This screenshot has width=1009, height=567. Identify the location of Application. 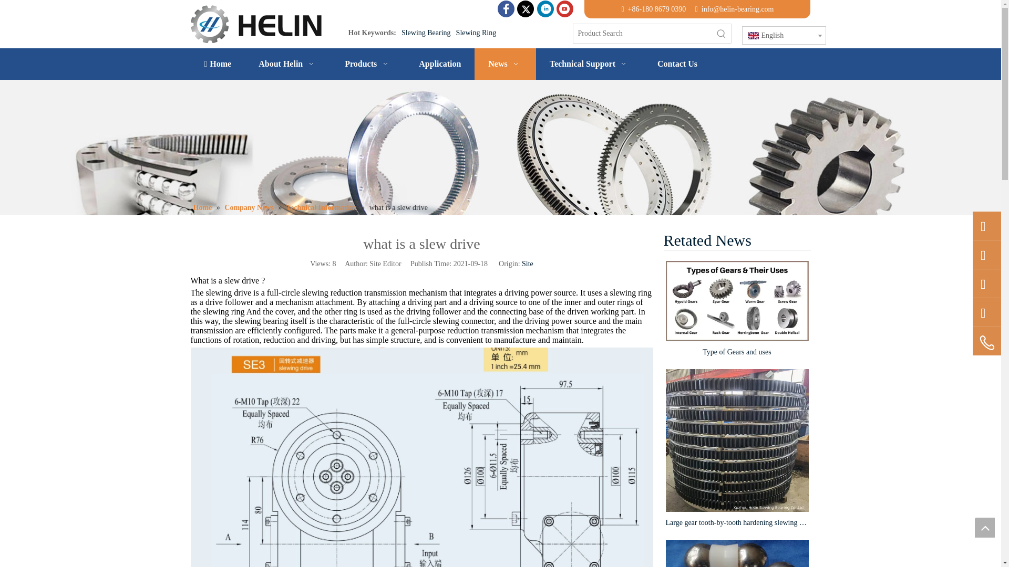
(439, 64).